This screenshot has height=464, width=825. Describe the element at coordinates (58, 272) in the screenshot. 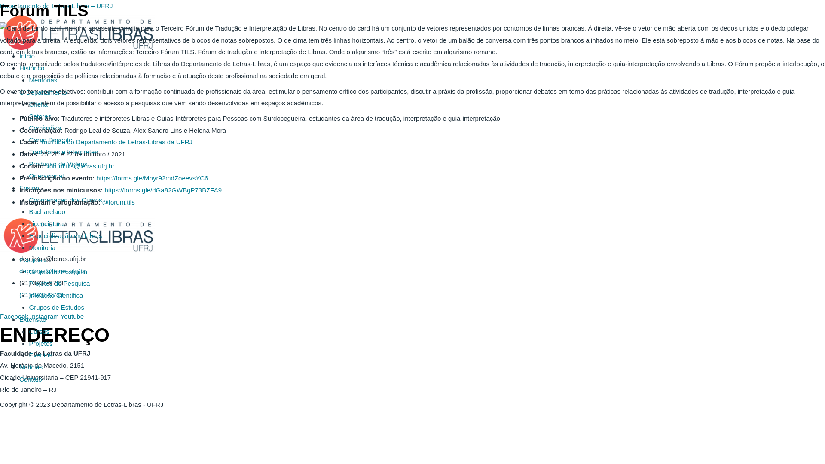

I see `Grupos de Pesquisa` at that location.